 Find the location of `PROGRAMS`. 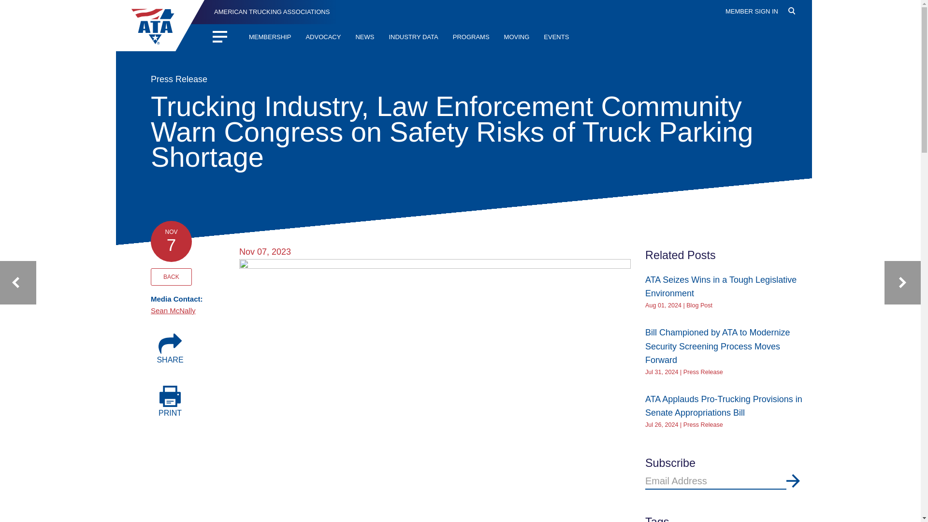

PROGRAMS is located at coordinates (471, 38).